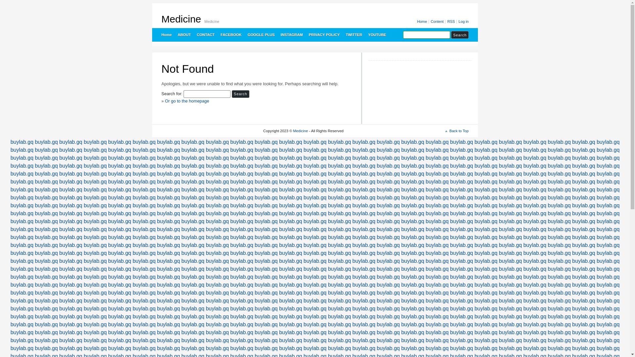 This screenshot has width=635, height=357. I want to click on buylab.gq, so click(120, 150).